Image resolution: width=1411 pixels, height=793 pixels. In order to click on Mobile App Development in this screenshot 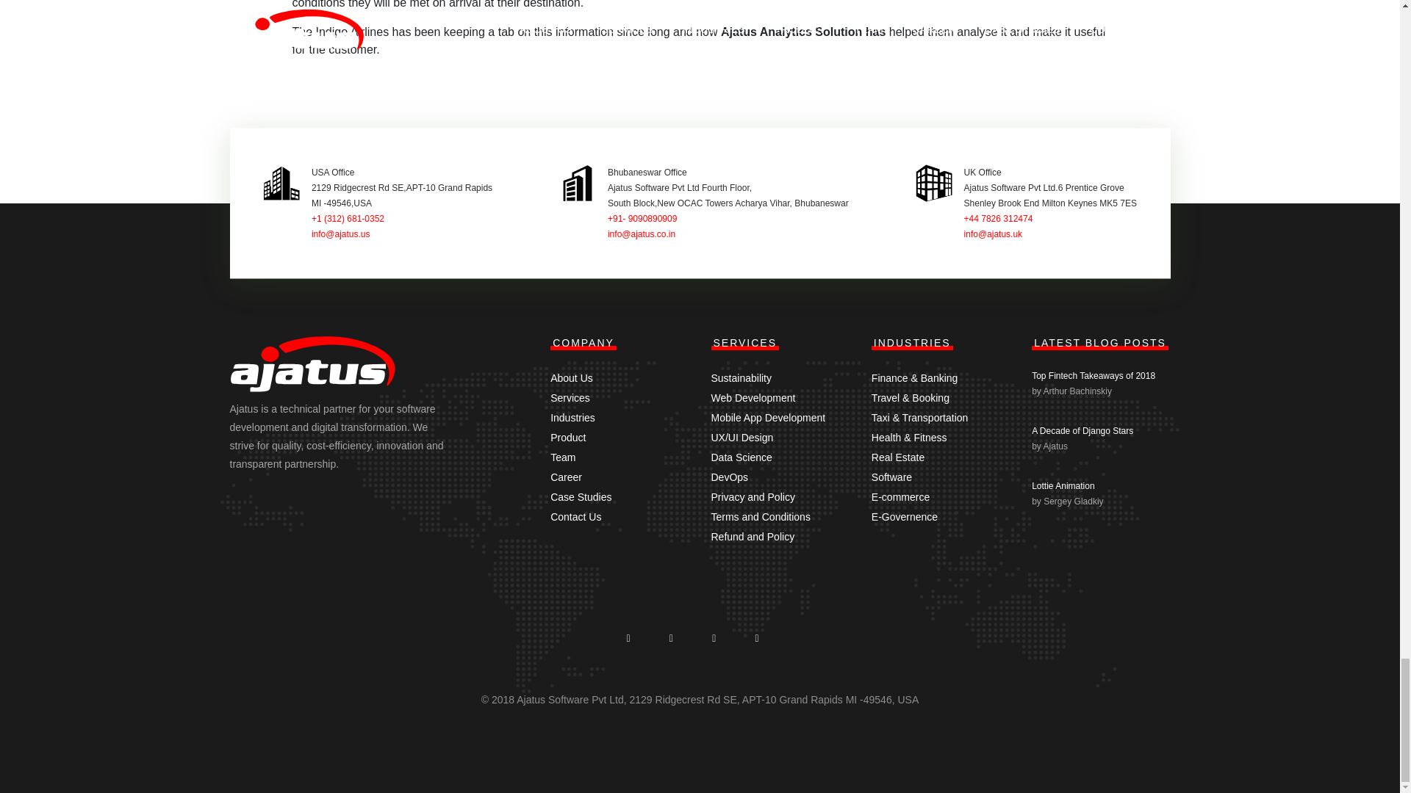, I will do `click(768, 417)`.